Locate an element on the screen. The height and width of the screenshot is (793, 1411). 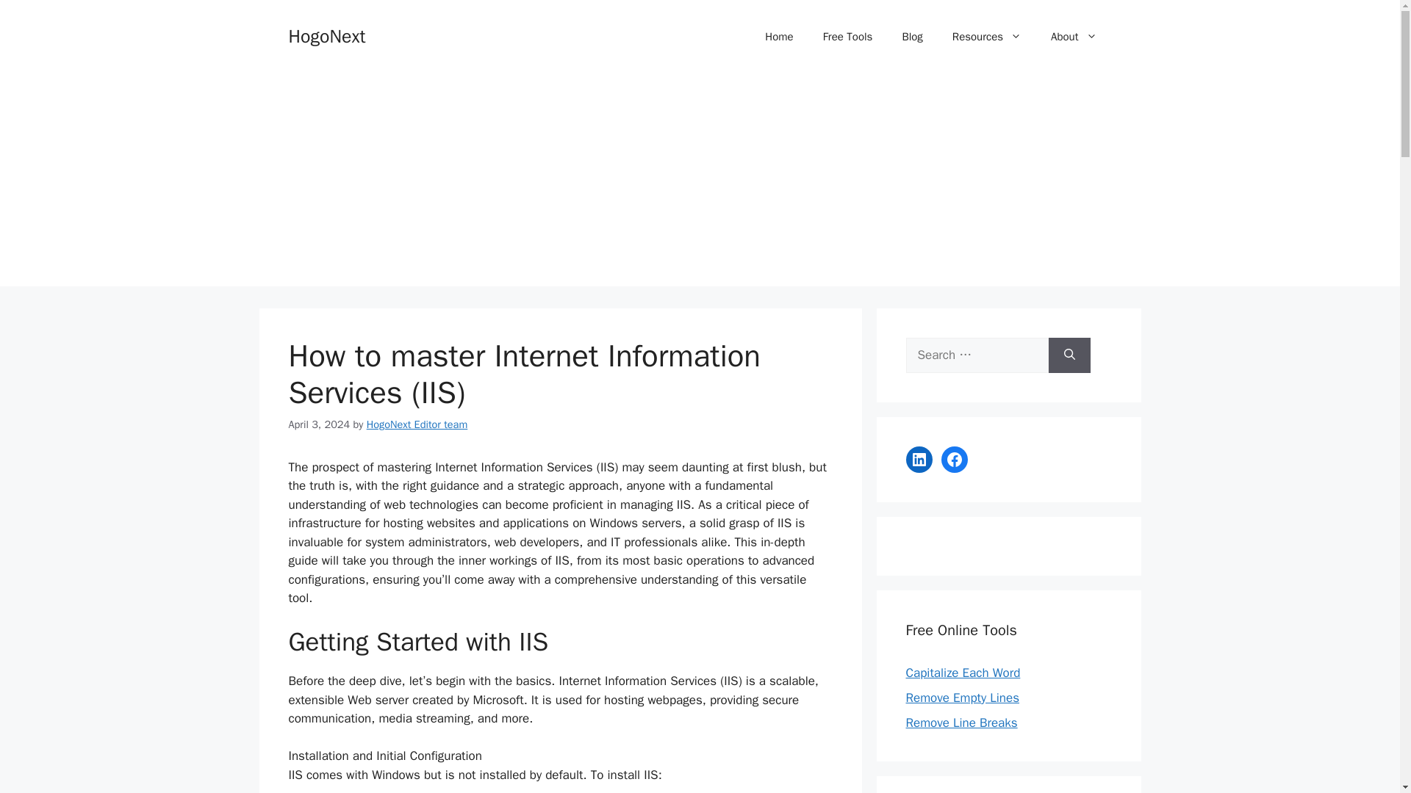
Resources is located at coordinates (986, 37).